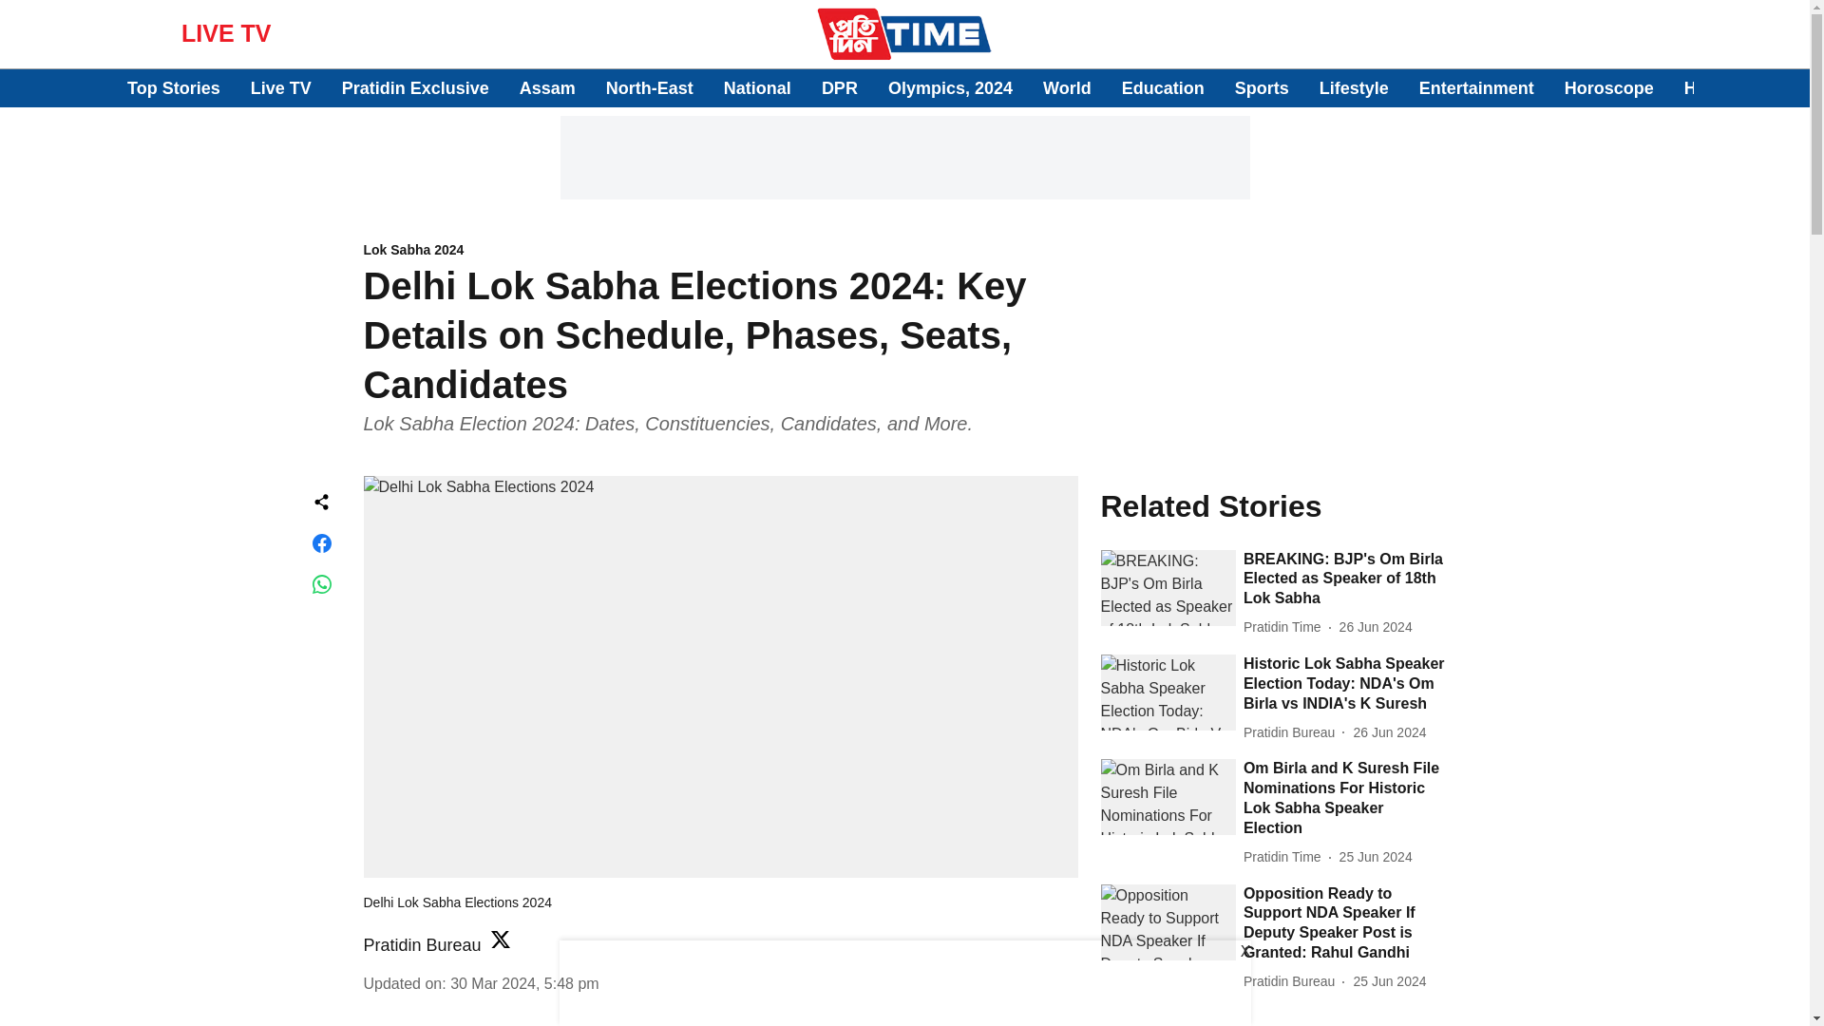 The image size is (1824, 1026). I want to click on Top Stories, so click(174, 87).